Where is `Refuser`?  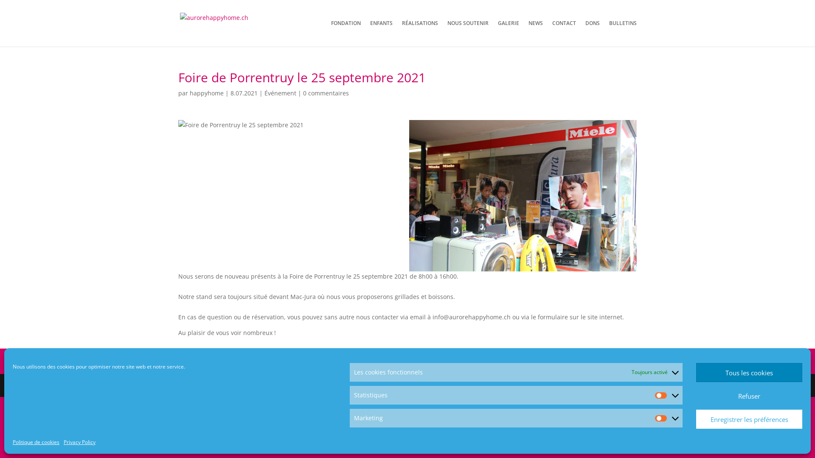
Refuser is located at coordinates (749, 396).